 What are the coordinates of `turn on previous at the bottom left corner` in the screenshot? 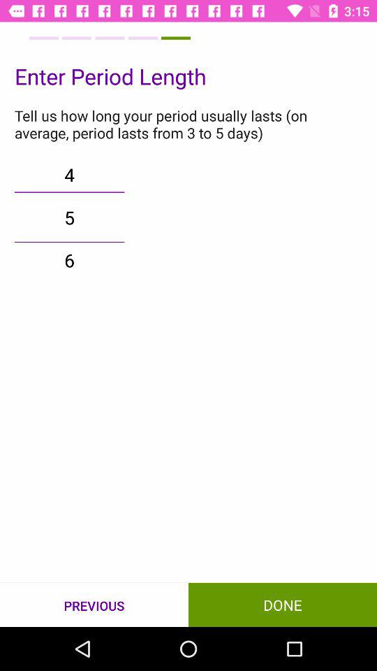 It's located at (94, 605).